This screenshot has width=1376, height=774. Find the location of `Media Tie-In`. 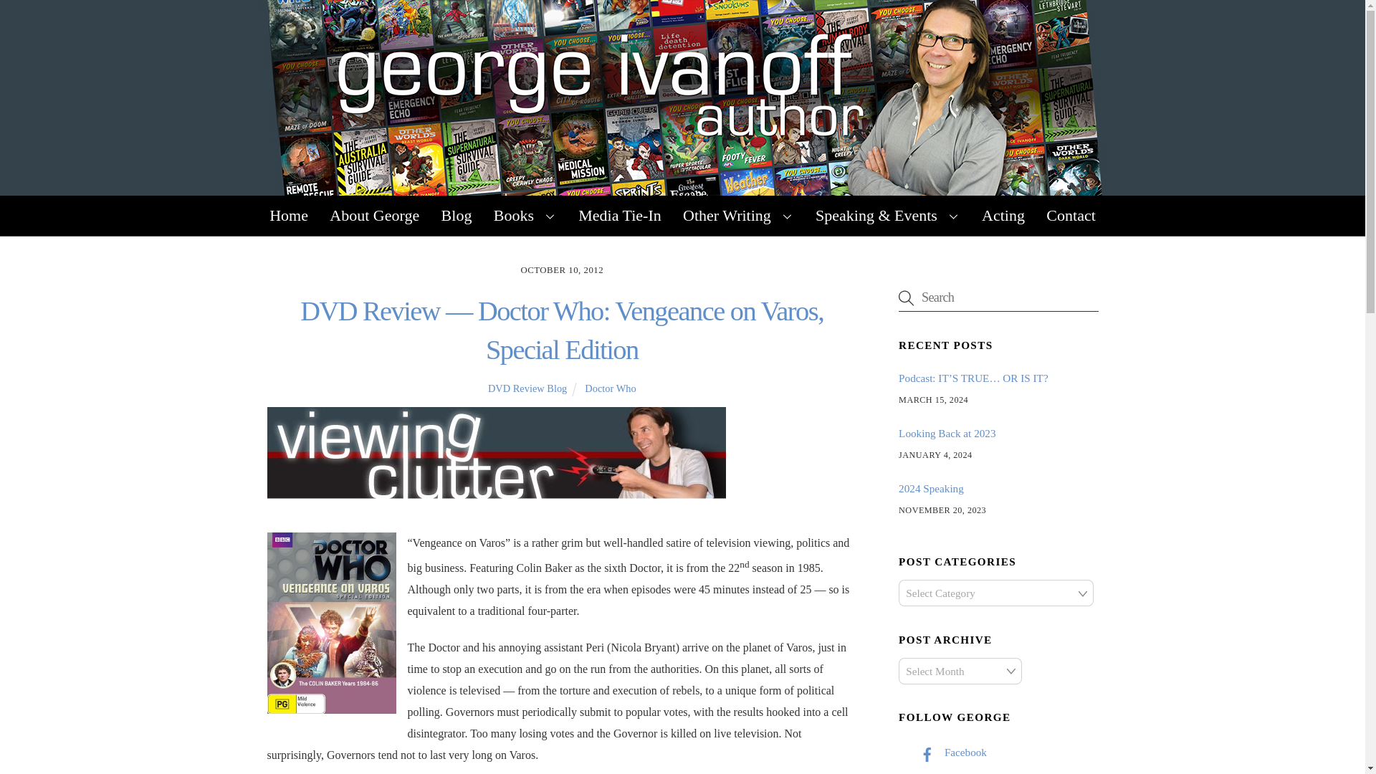

Media Tie-In is located at coordinates (620, 216).